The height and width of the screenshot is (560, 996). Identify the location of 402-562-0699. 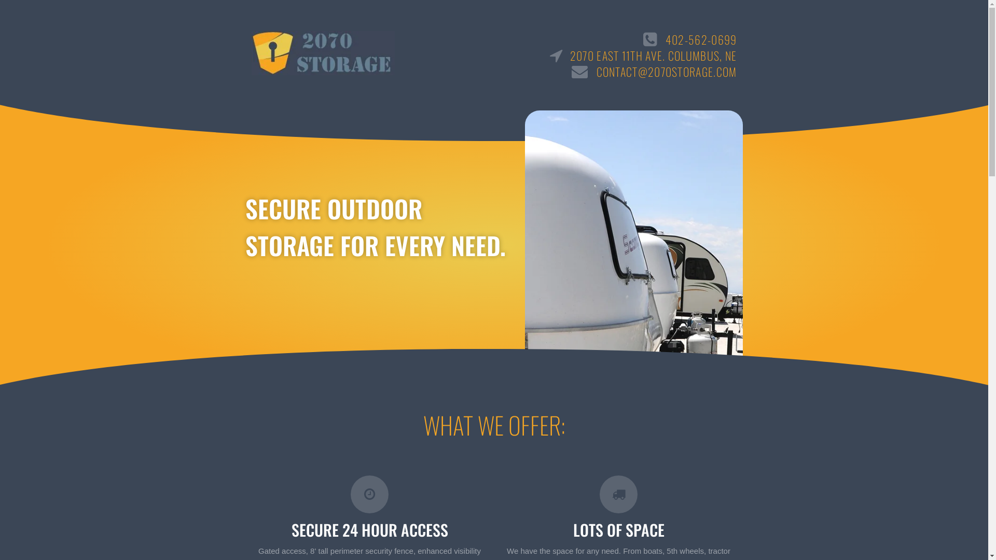
(571, 39).